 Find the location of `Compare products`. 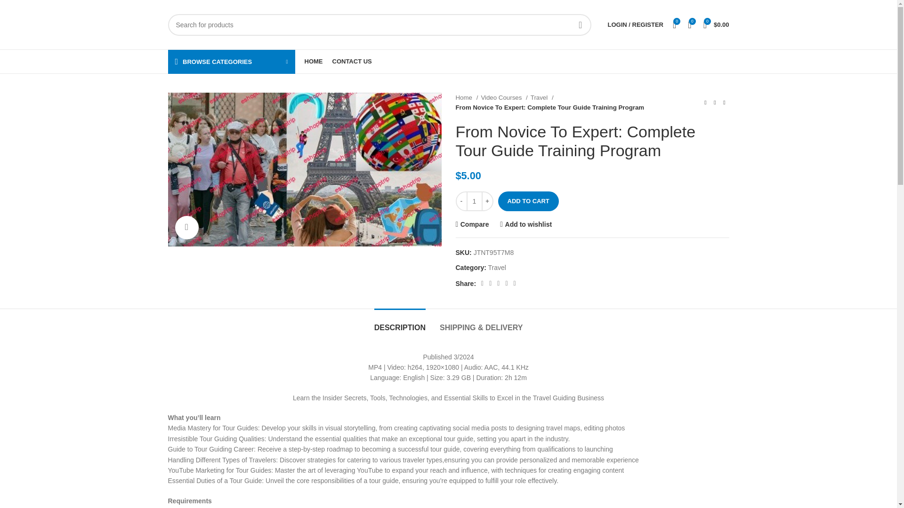

Compare products is located at coordinates (689, 24).